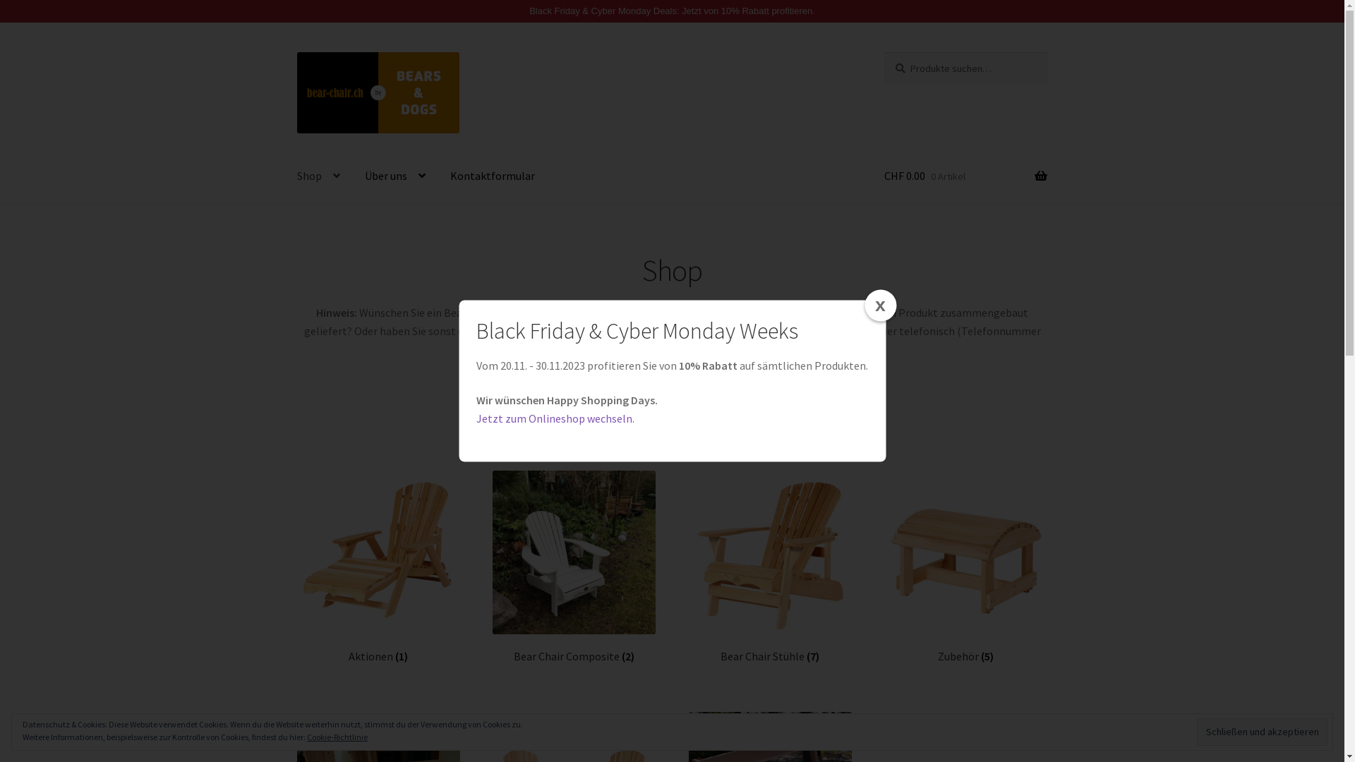  What do you see at coordinates (493, 177) in the screenshot?
I see `Kontaktformular` at bounding box center [493, 177].